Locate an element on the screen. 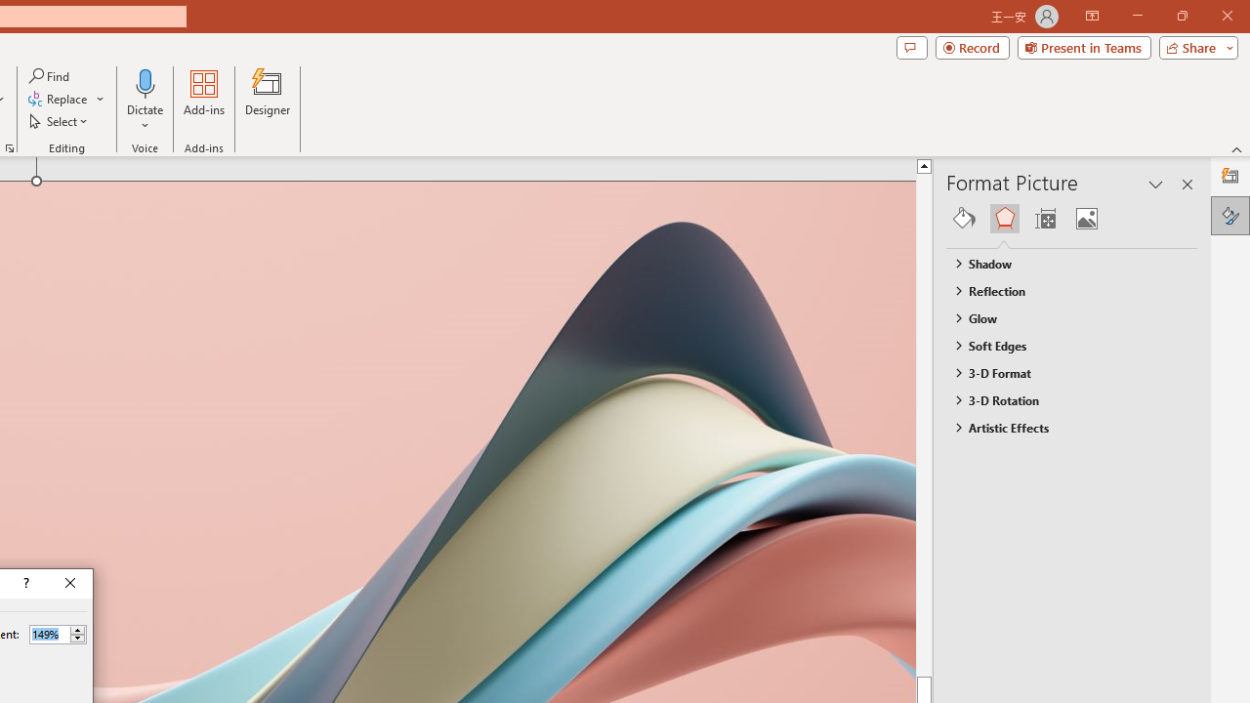 The height and width of the screenshot is (703, 1250). Picture is located at coordinates (1086, 219).